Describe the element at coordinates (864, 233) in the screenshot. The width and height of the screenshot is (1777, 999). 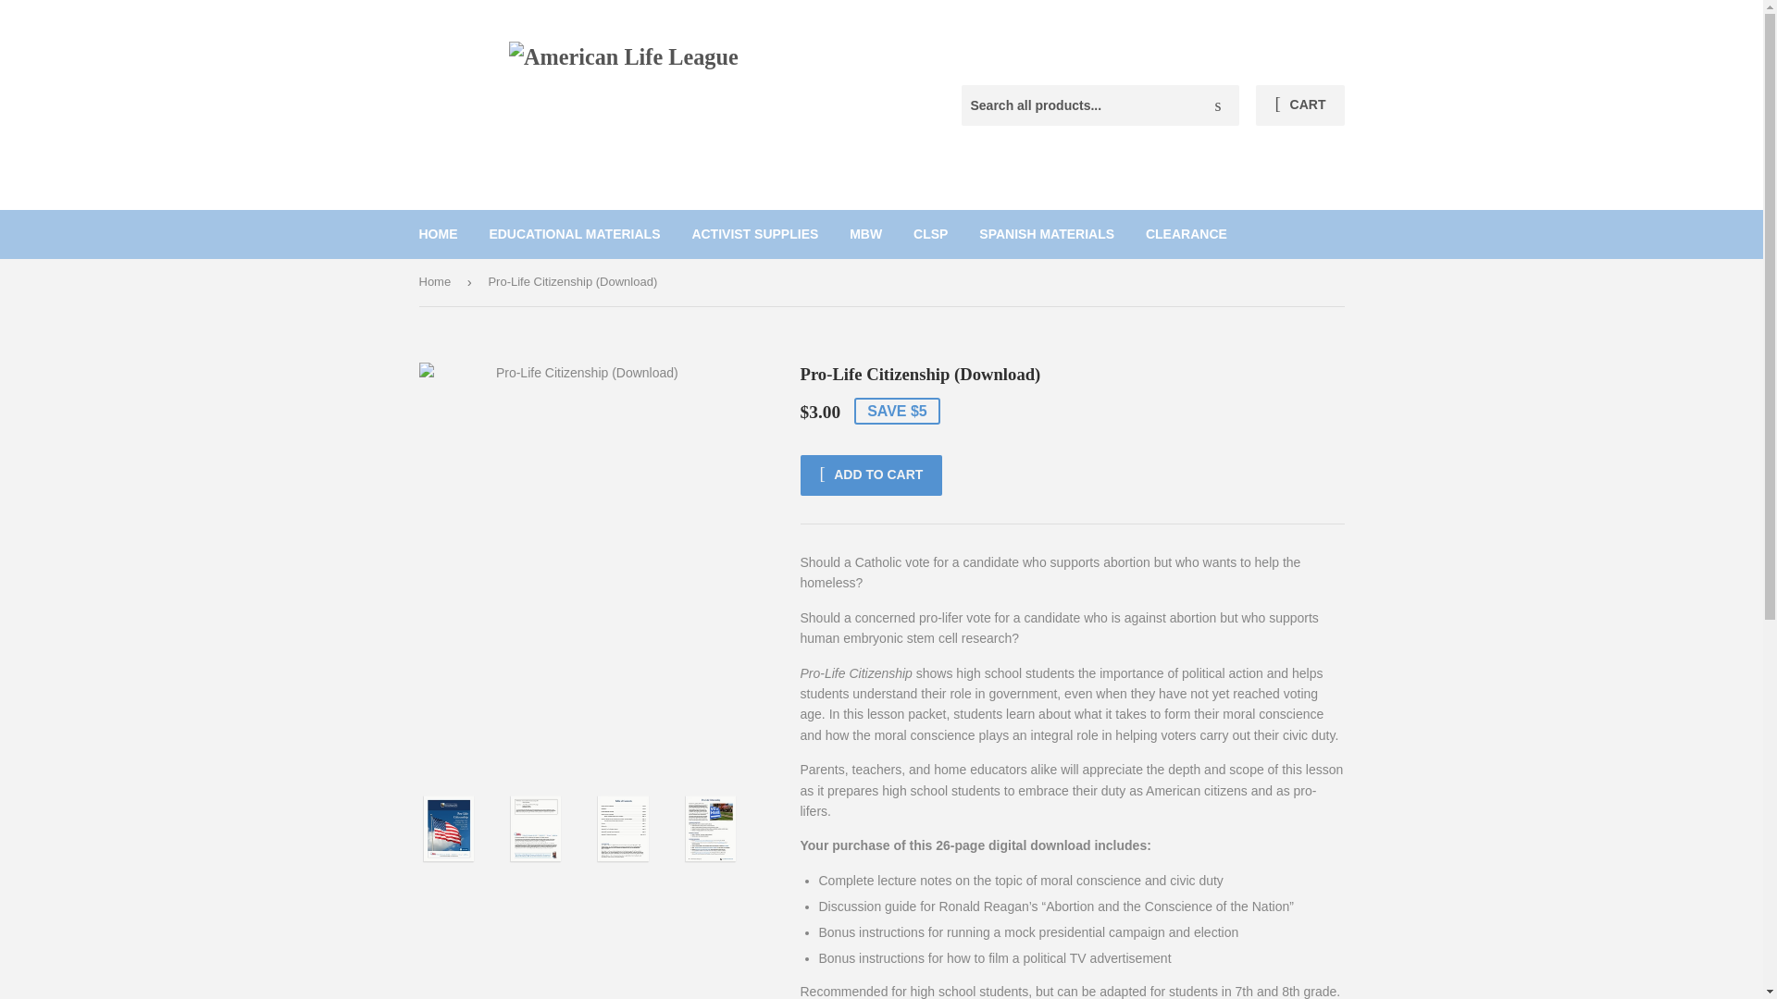
I see `MBW` at that location.